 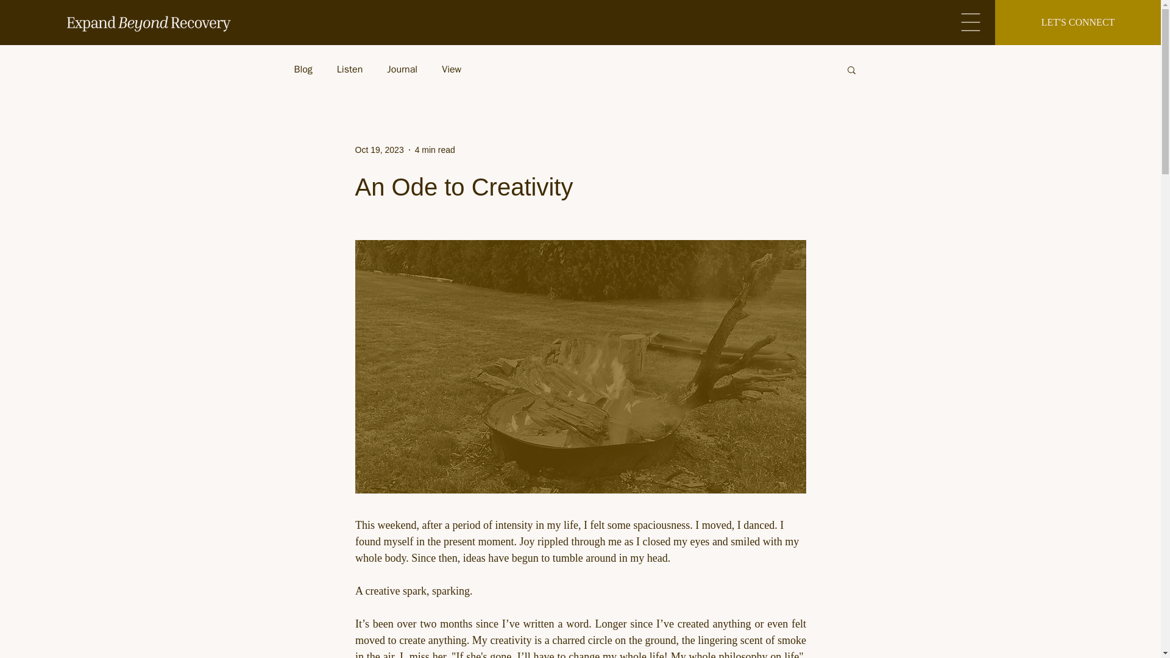 I want to click on Journal, so click(x=402, y=69).